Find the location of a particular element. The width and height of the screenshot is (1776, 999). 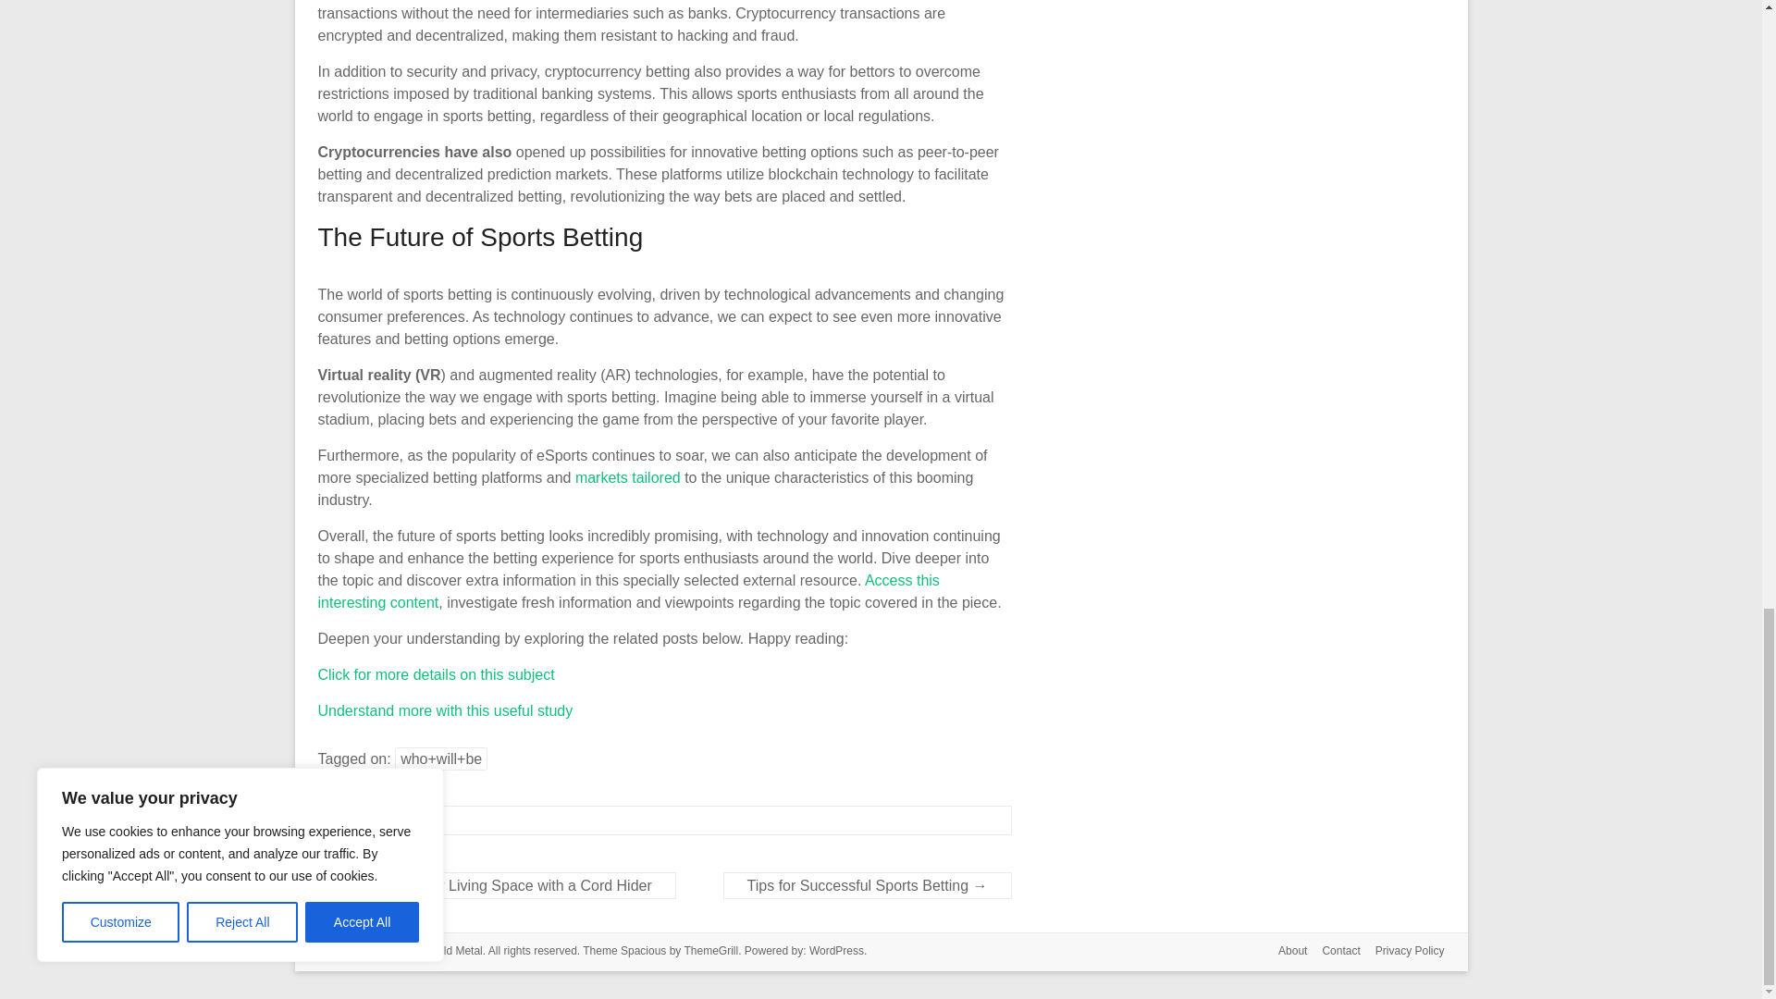

Spacious is located at coordinates (643, 950).